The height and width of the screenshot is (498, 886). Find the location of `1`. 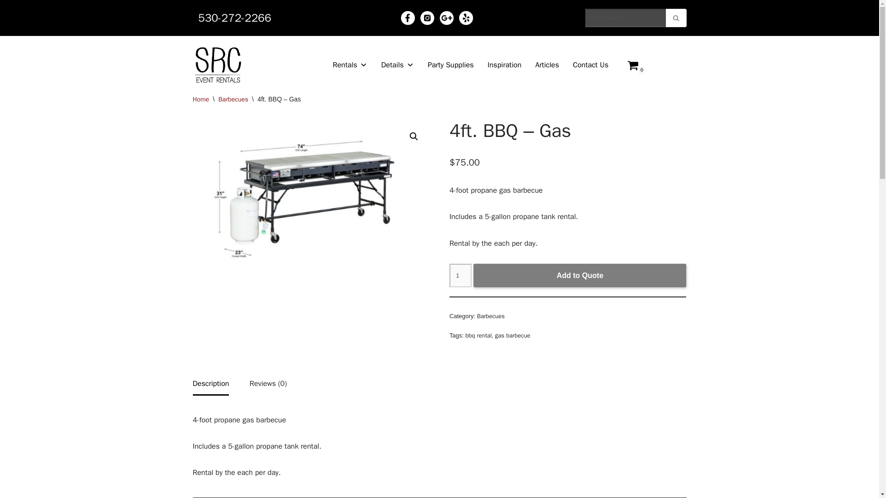

1 is located at coordinates (460, 276).